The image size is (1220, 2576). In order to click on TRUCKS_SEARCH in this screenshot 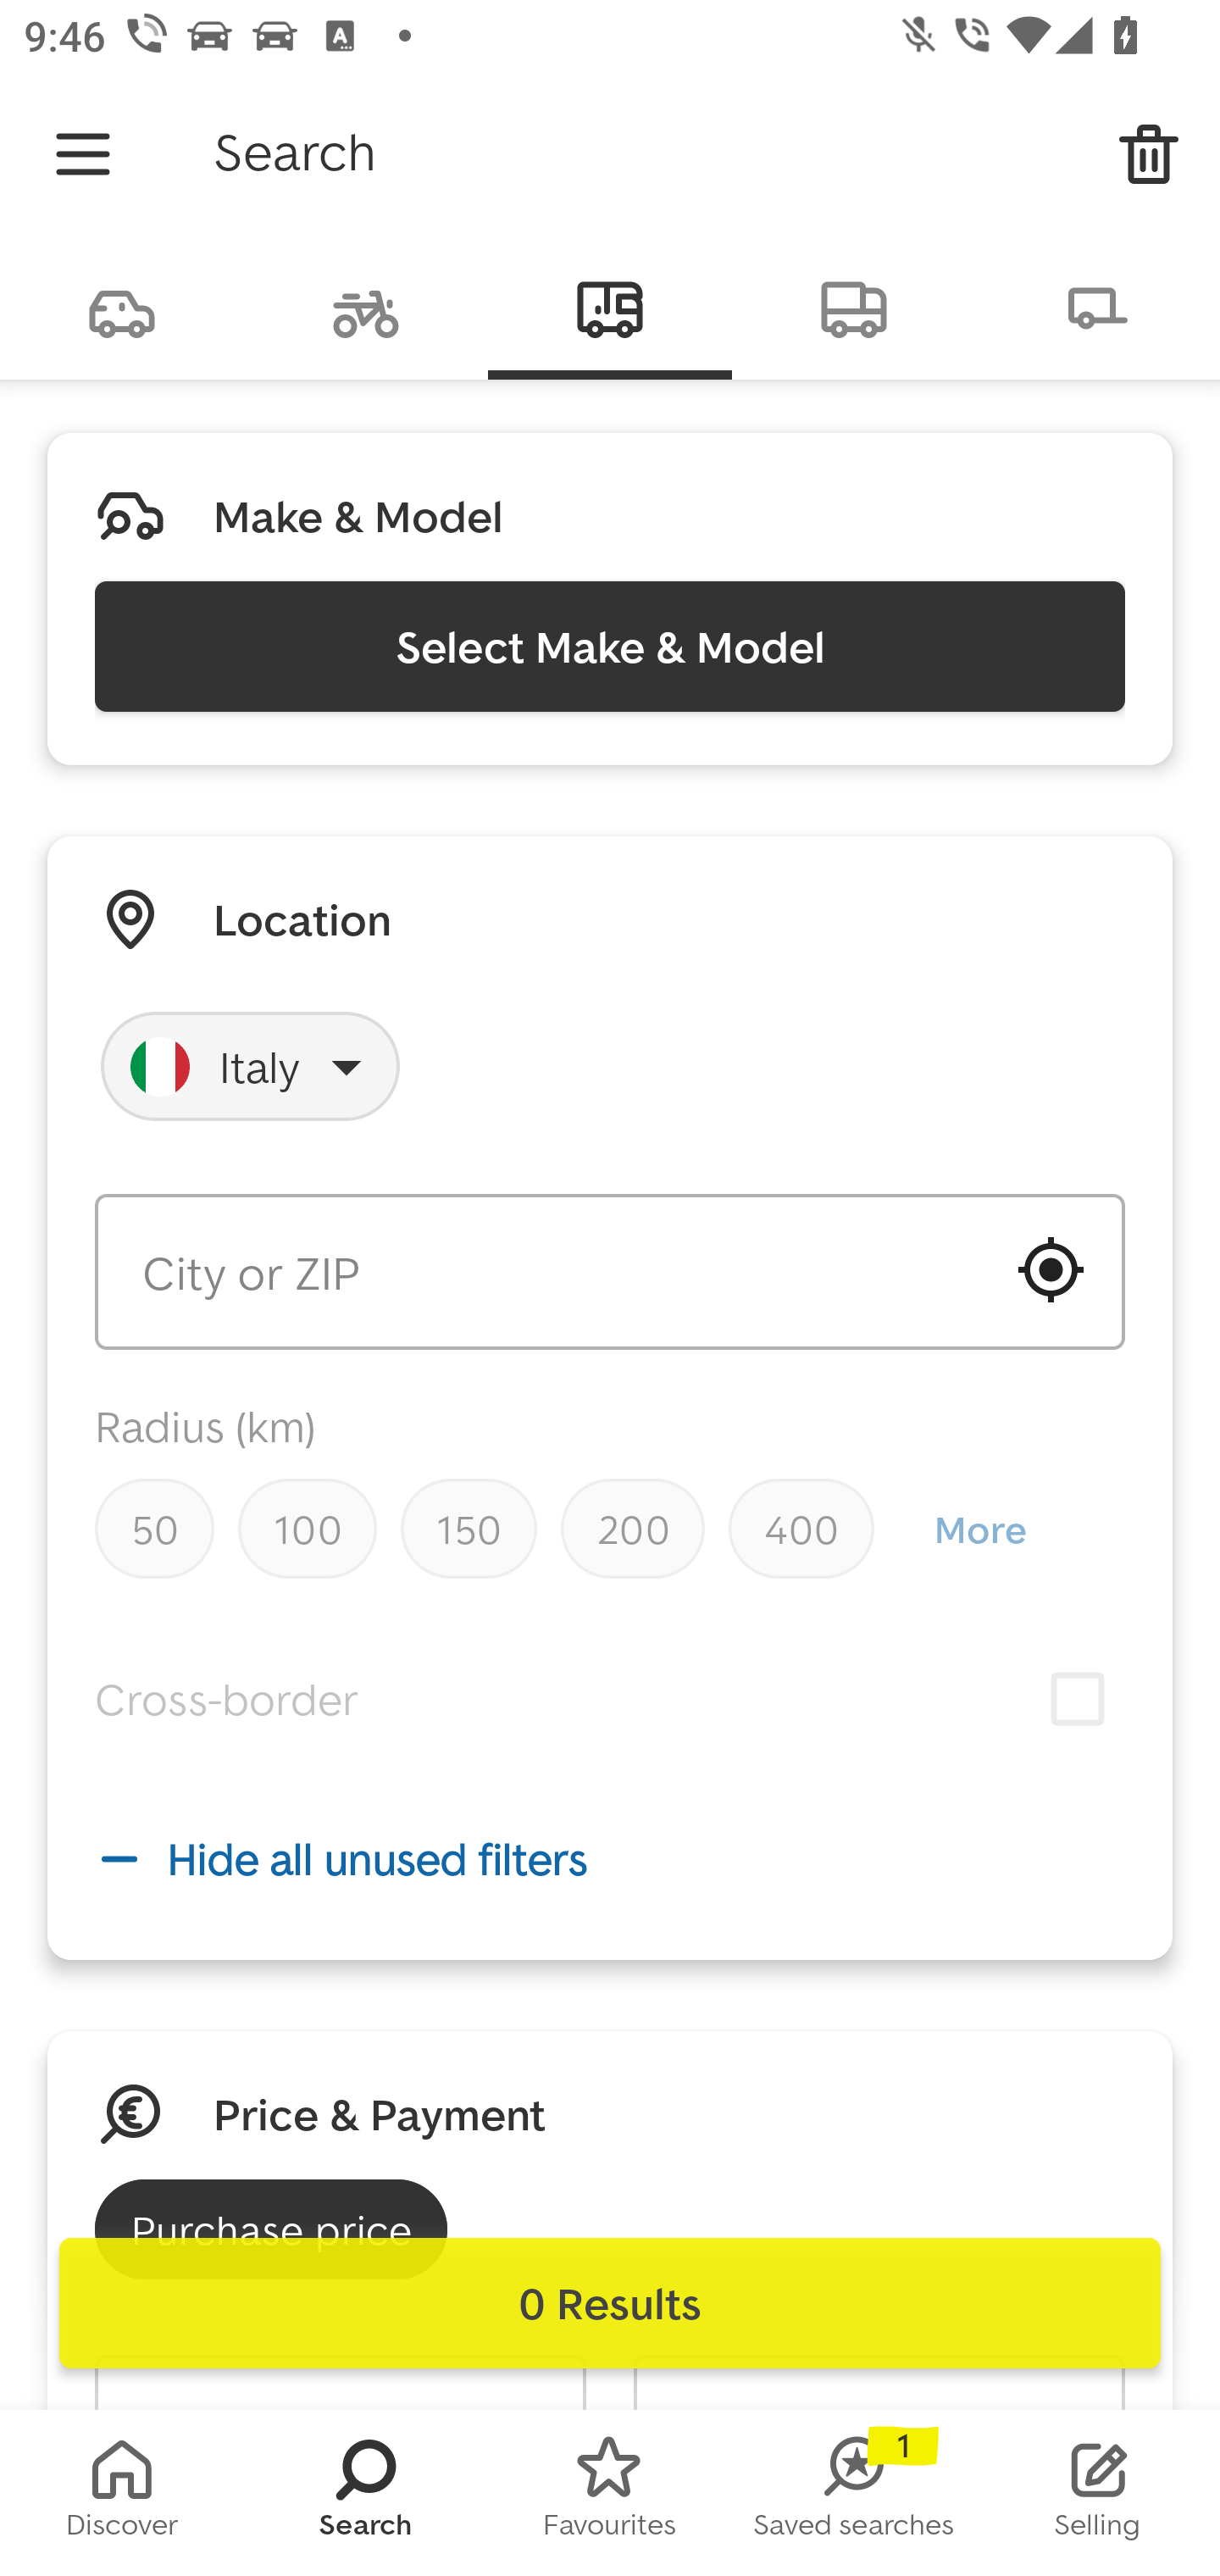, I will do `click(854, 307)`.